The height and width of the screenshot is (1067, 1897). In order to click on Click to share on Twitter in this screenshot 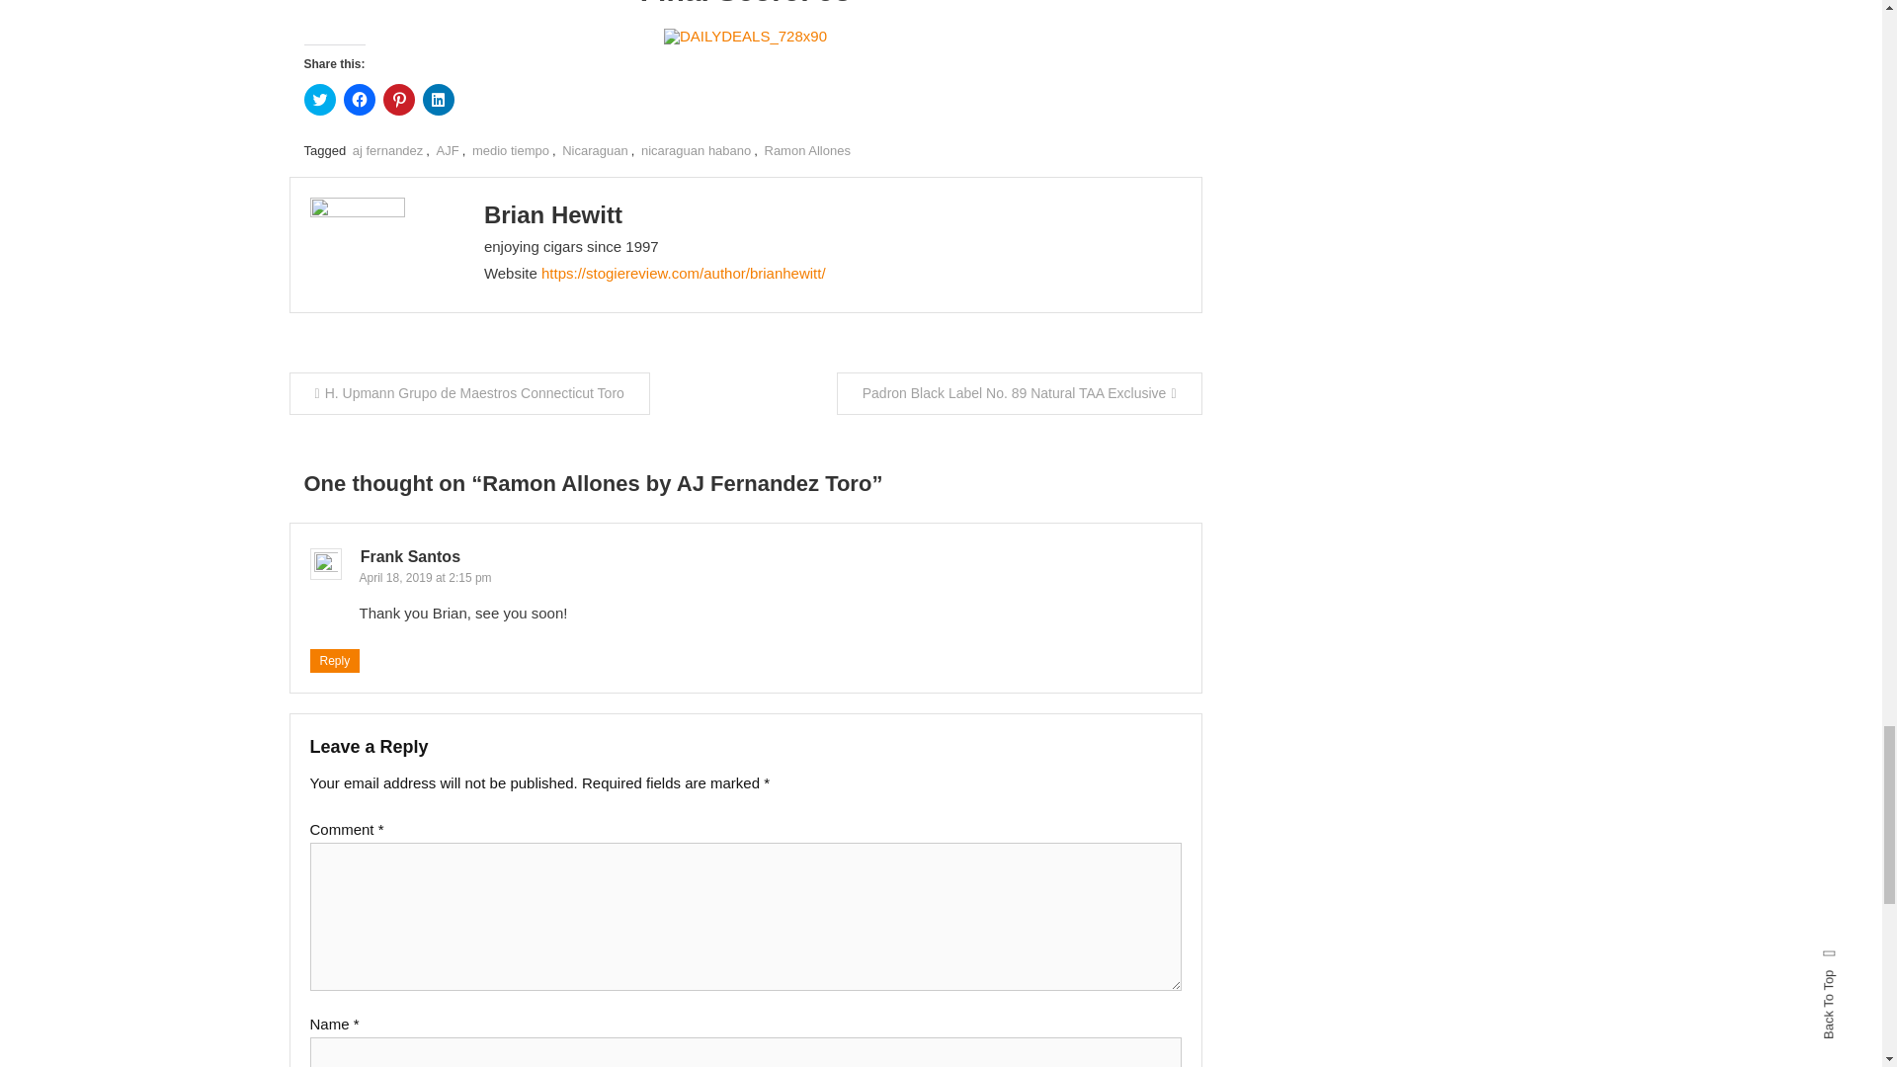, I will do `click(319, 99)`.